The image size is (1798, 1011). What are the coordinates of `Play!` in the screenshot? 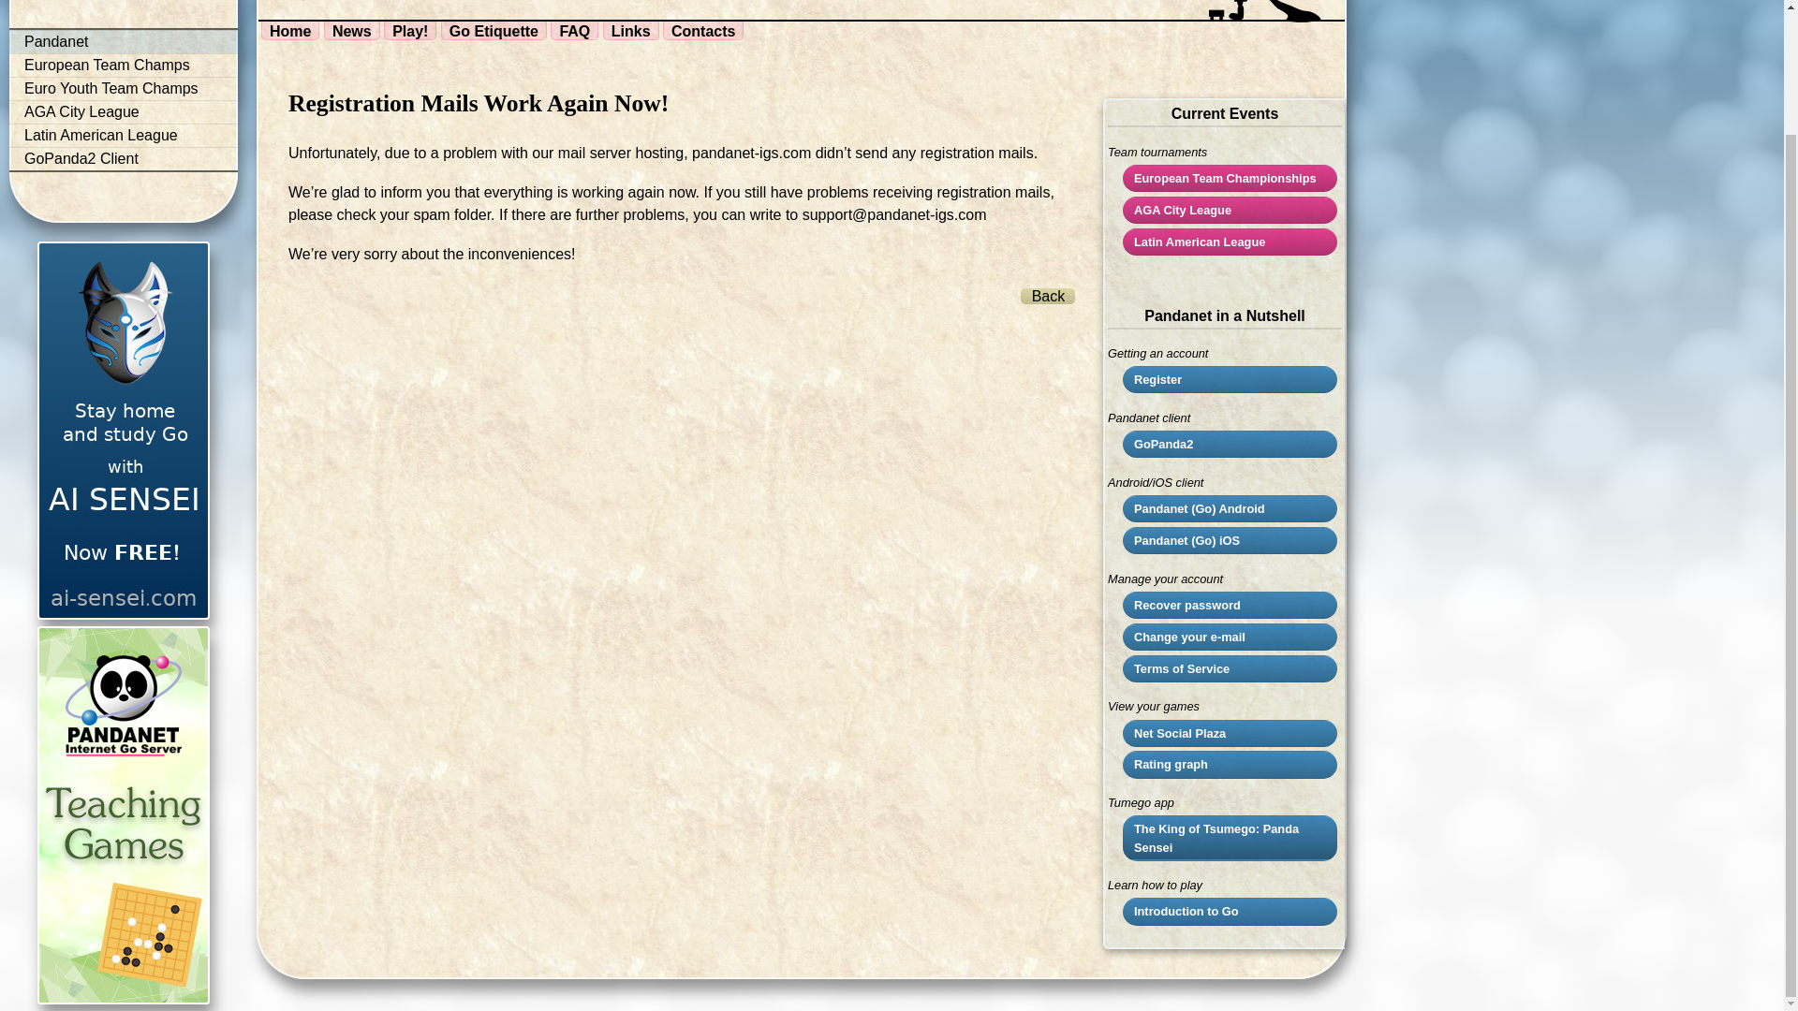 It's located at (410, 30).